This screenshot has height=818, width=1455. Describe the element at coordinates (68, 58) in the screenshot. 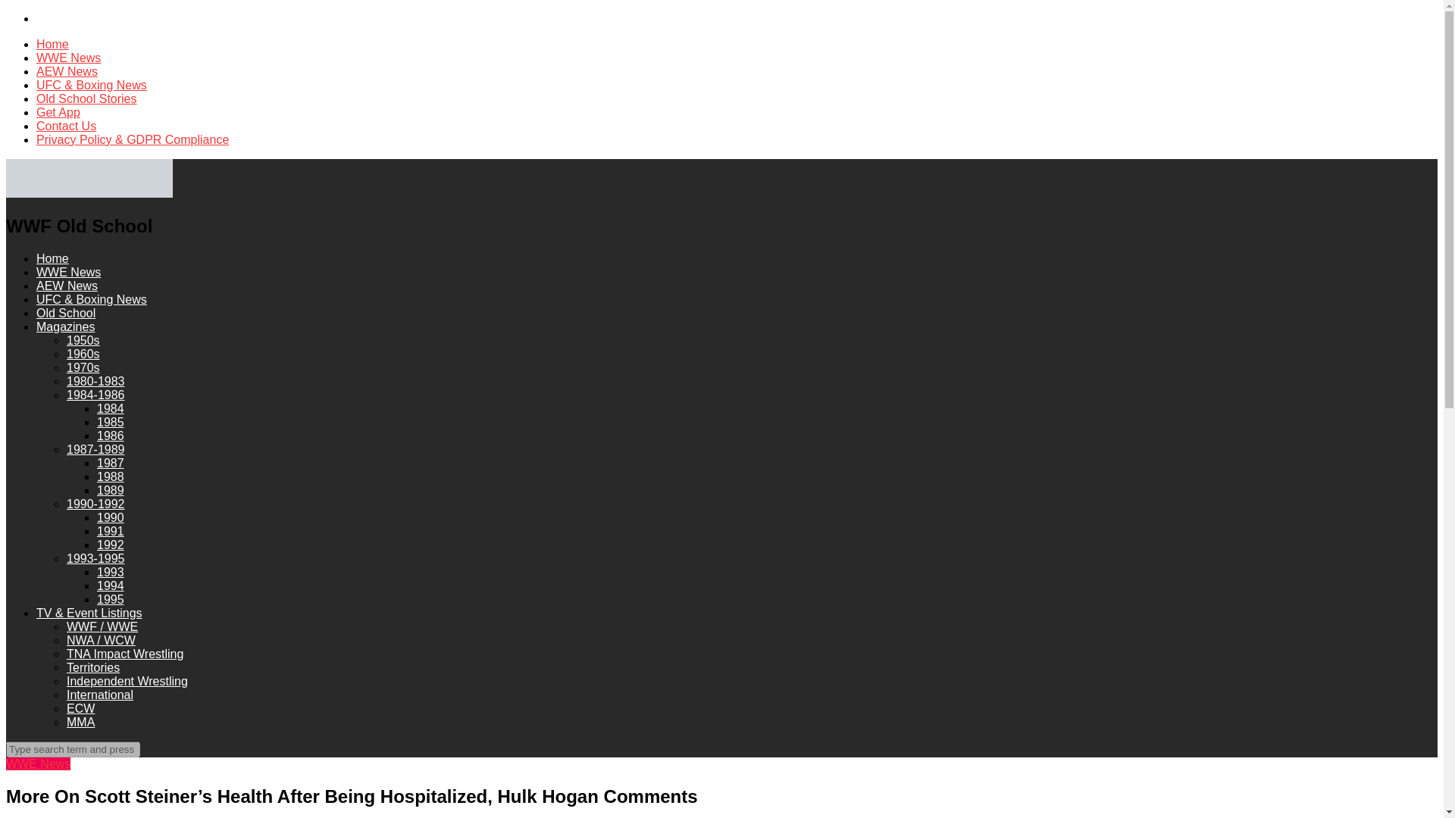

I see `WWE News` at that location.